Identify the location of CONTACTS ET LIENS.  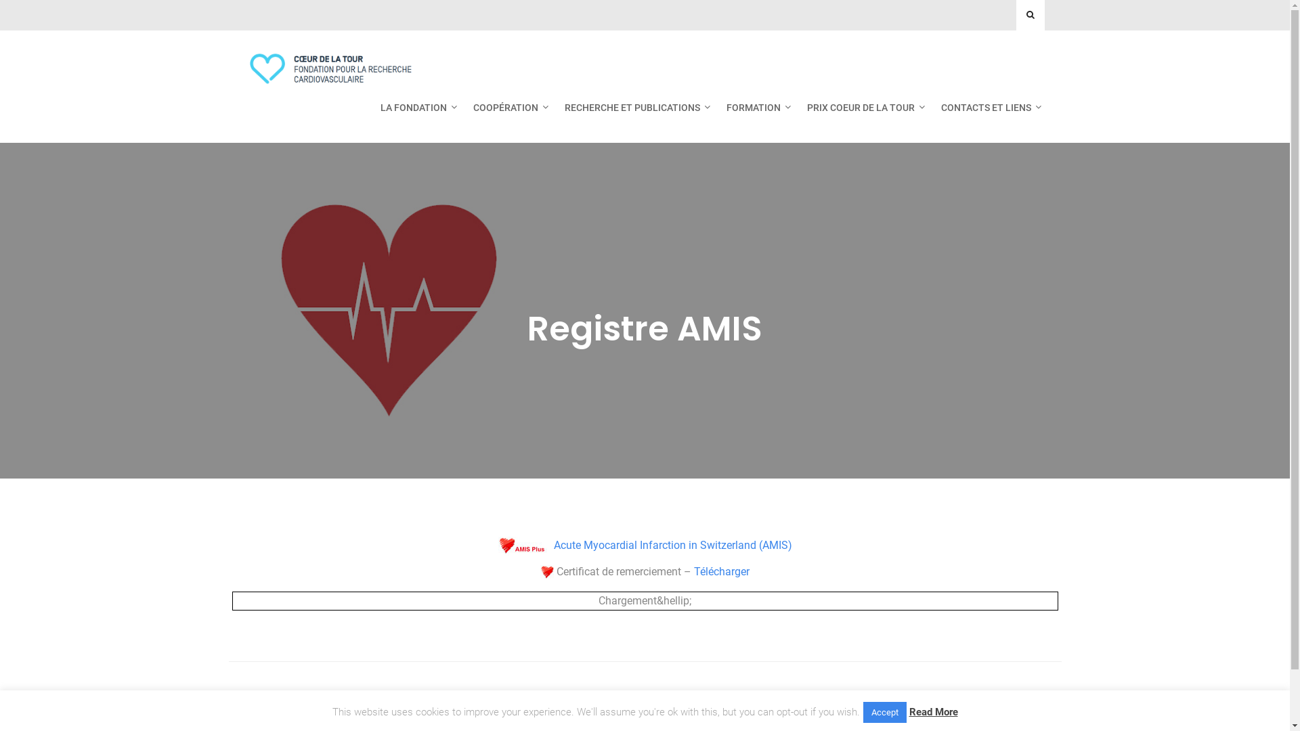
(987, 108).